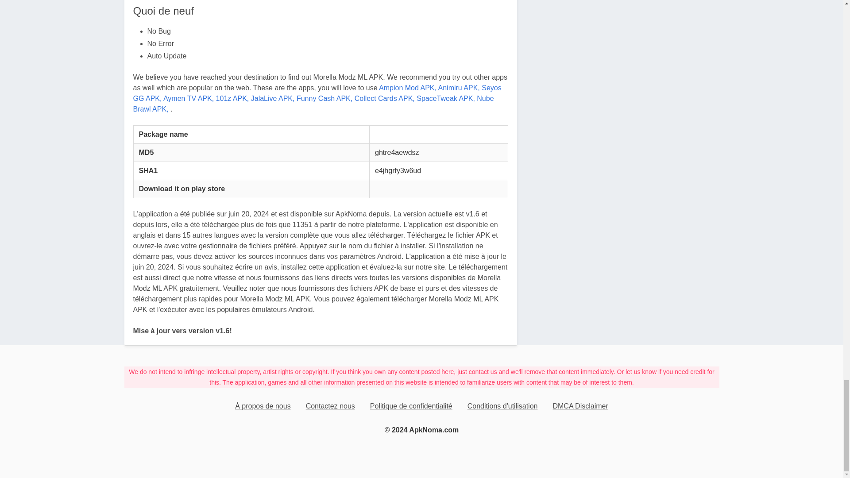 Image resolution: width=850 pixels, height=478 pixels. What do you see at coordinates (384, 98) in the screenshot?
I see `Collect Cards APK APK` at bounding box center [384, 98].